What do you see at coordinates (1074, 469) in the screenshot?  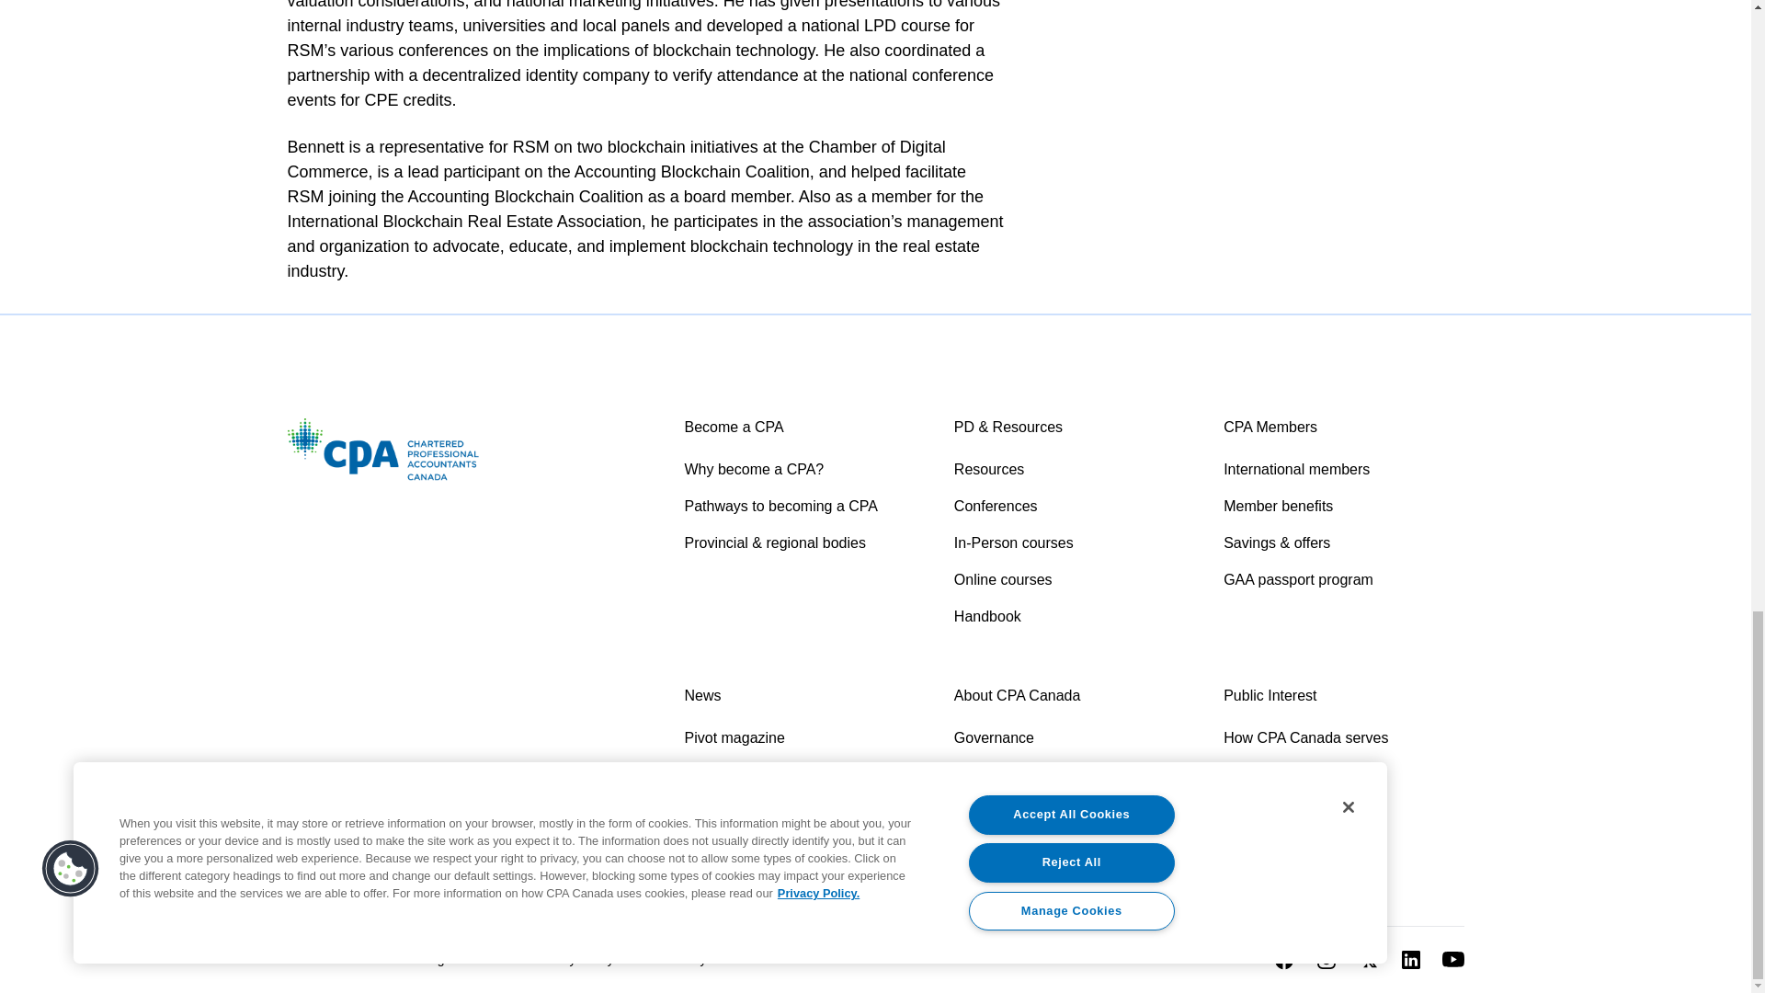 I see `Resources` at bounding box center [1074, 469].